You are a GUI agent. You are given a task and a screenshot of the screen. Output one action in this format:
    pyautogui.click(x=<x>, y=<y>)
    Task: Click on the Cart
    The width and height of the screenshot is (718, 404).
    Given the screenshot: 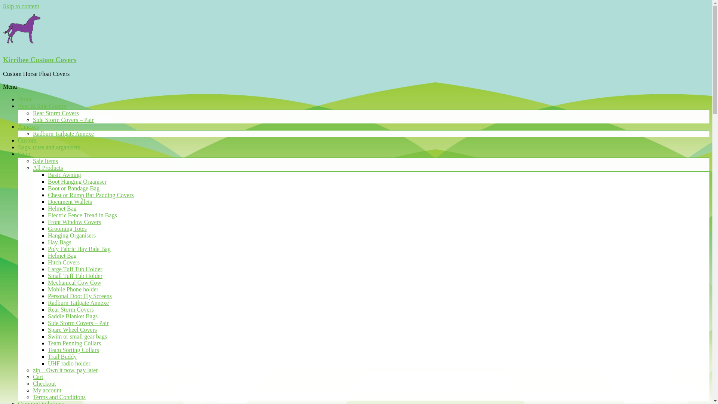 What is the action you would take?
    pyautogui.click(x=38, y=377)
    